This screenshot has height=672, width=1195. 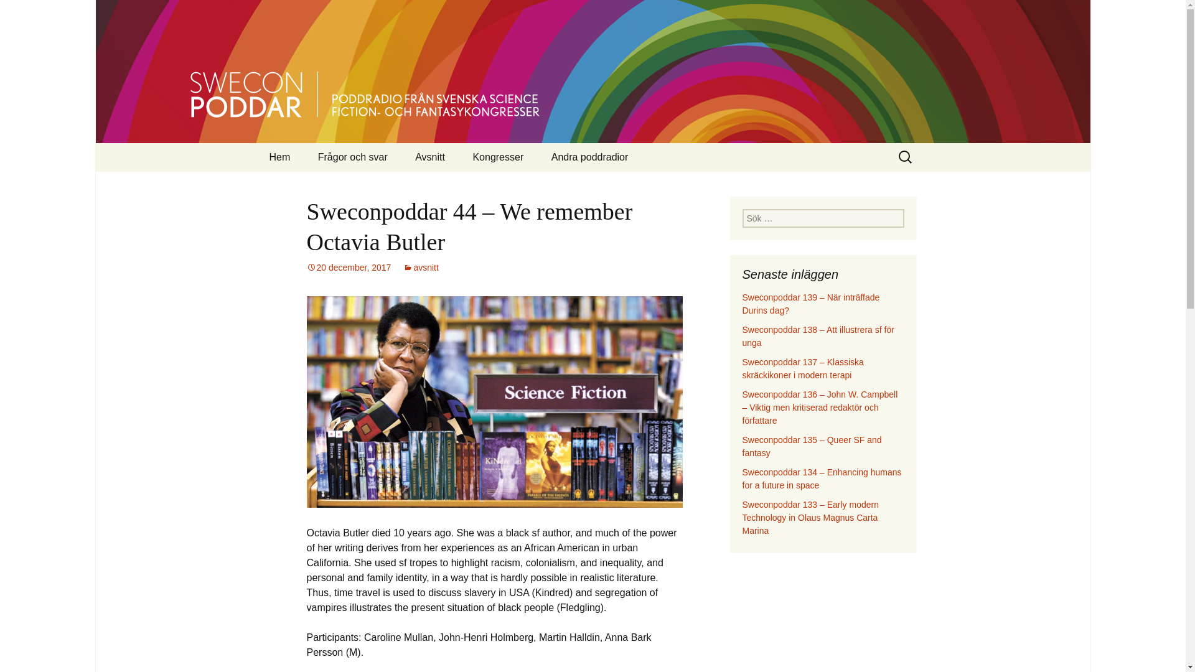 What do you see at coordinates (498, 157) in the screenshot?
I see `Kongresser` at bounding box center [498, 157].